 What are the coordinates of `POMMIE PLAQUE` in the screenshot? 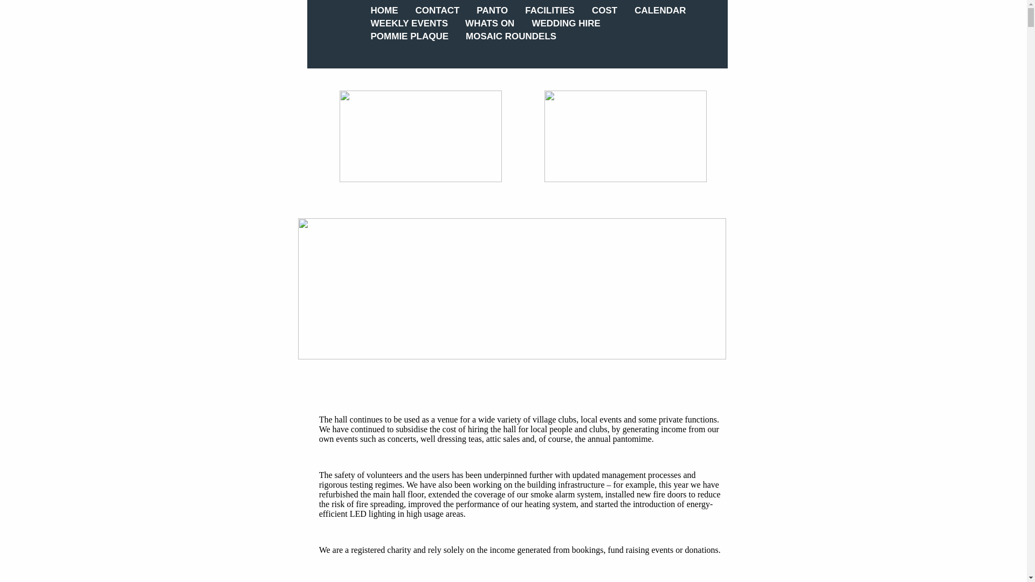 It's located at (409, 37).